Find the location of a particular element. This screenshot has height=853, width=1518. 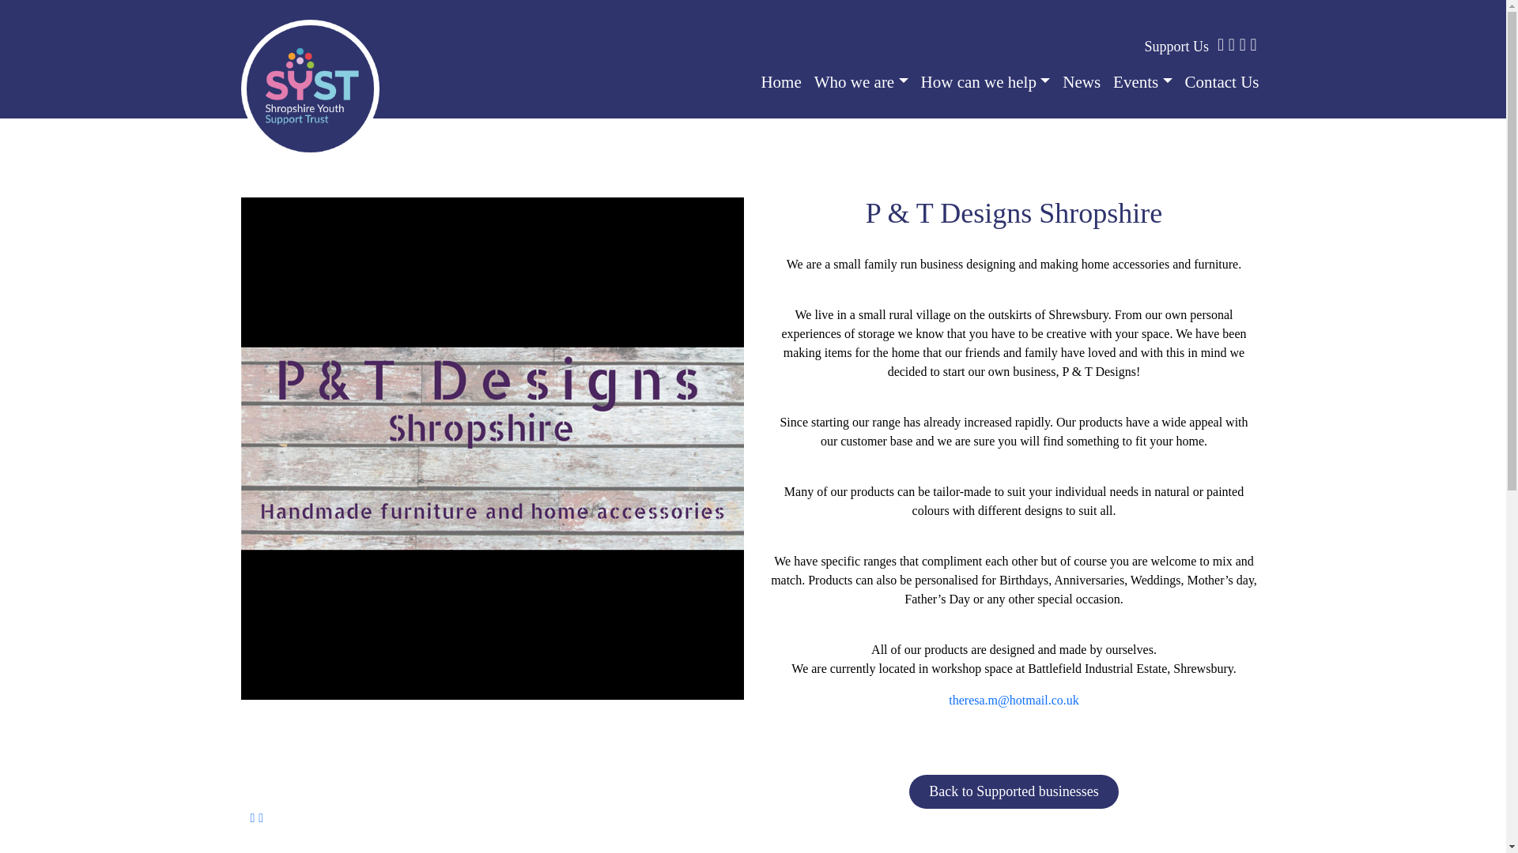

Who we are is located at coordinates (861, 82).